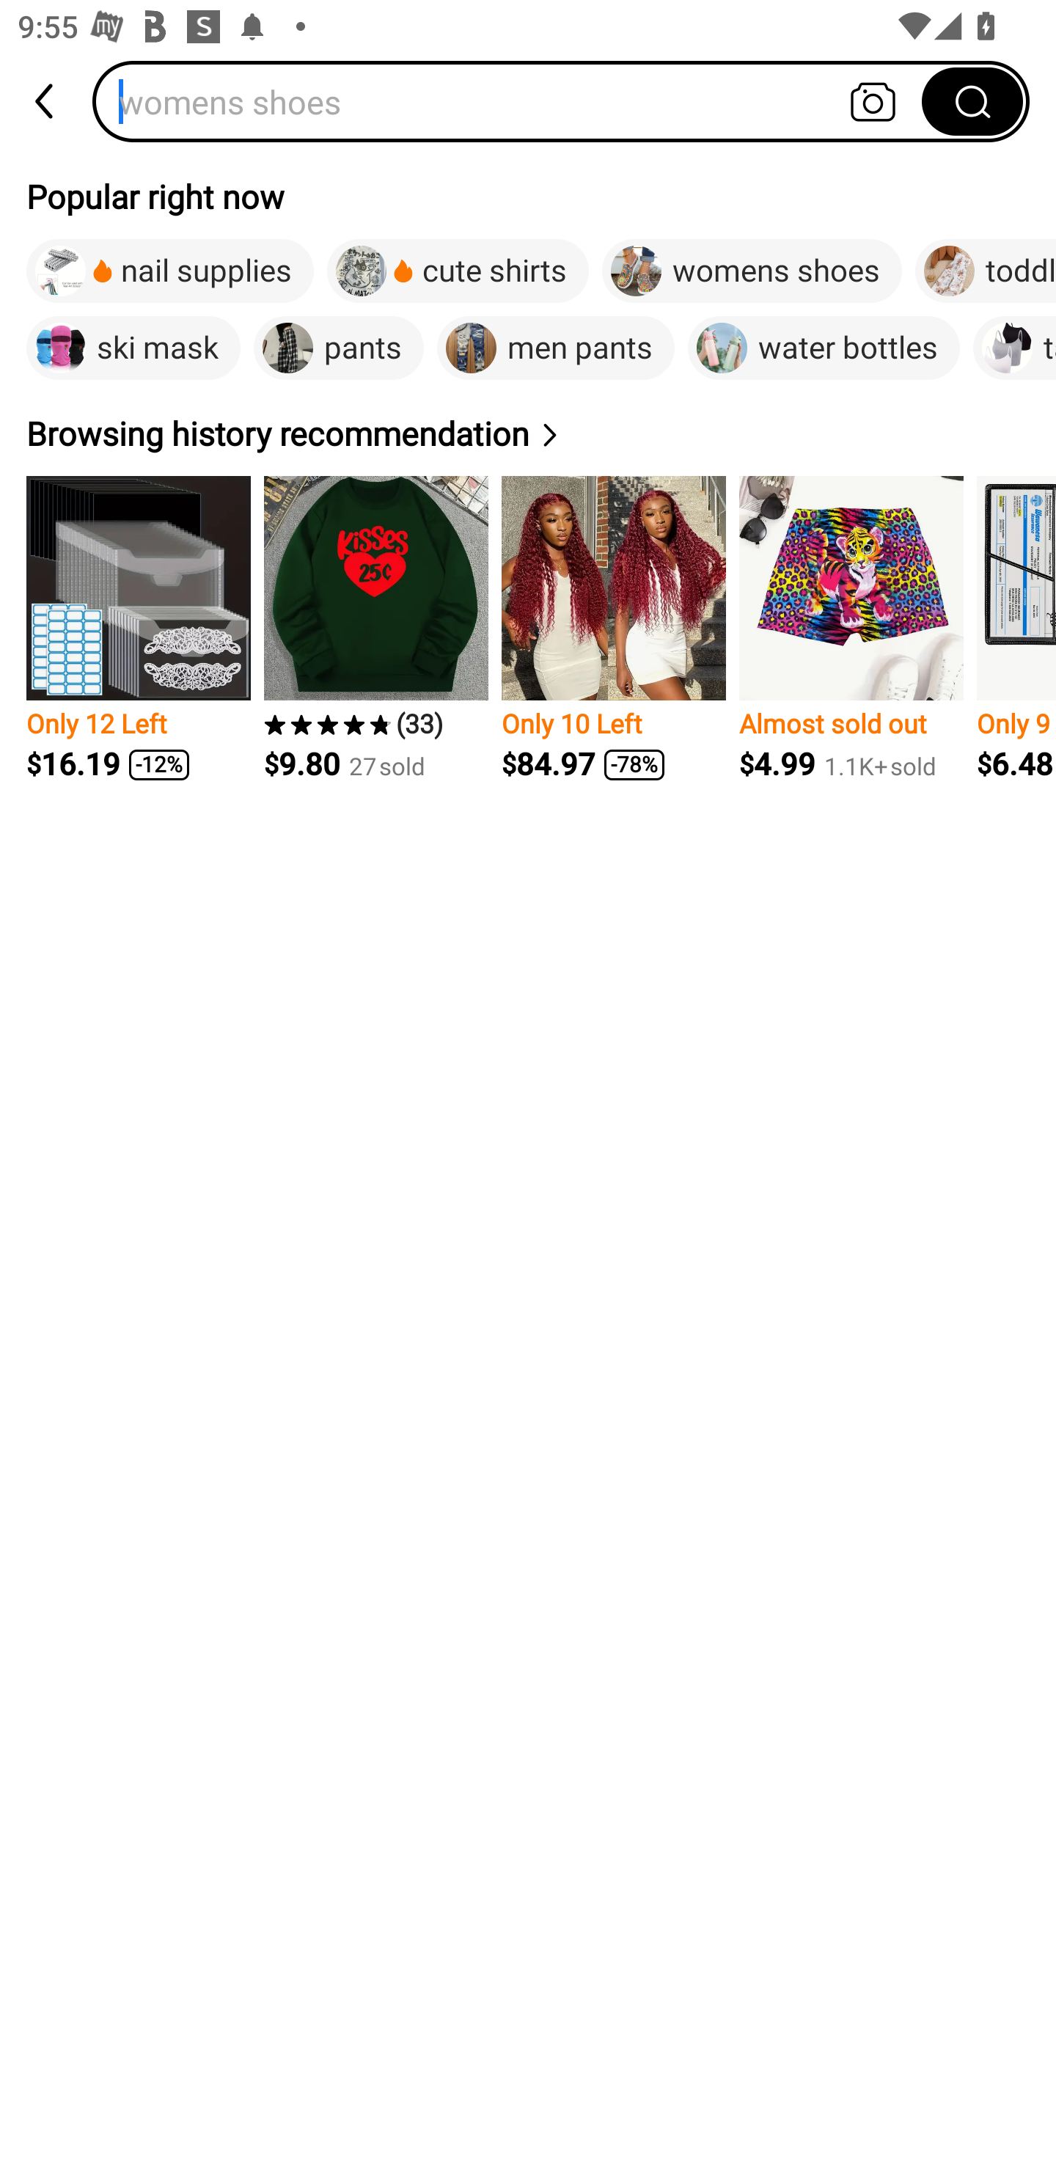  I want to click on Almost sold out $4.99 1.1K+￼sold, so click(851, 628).